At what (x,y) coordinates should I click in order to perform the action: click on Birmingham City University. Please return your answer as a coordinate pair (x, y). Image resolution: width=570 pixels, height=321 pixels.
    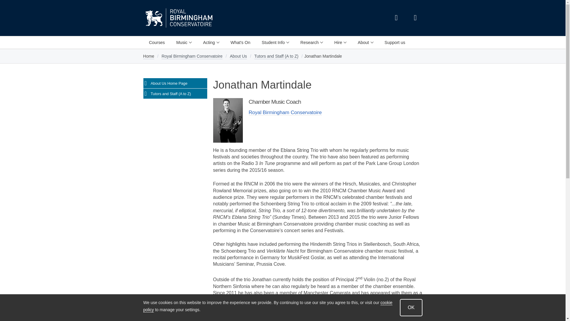
    Looking at the image, I should click on (154, 18).